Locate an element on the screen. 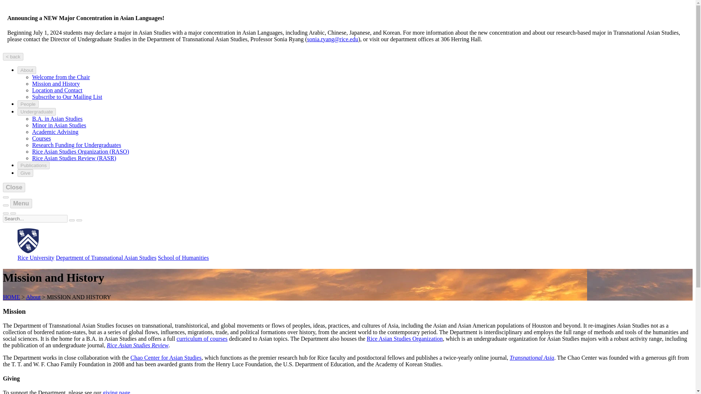 The height and width of the screenshot is (394, 701). About is located at coordinates (27, 70).